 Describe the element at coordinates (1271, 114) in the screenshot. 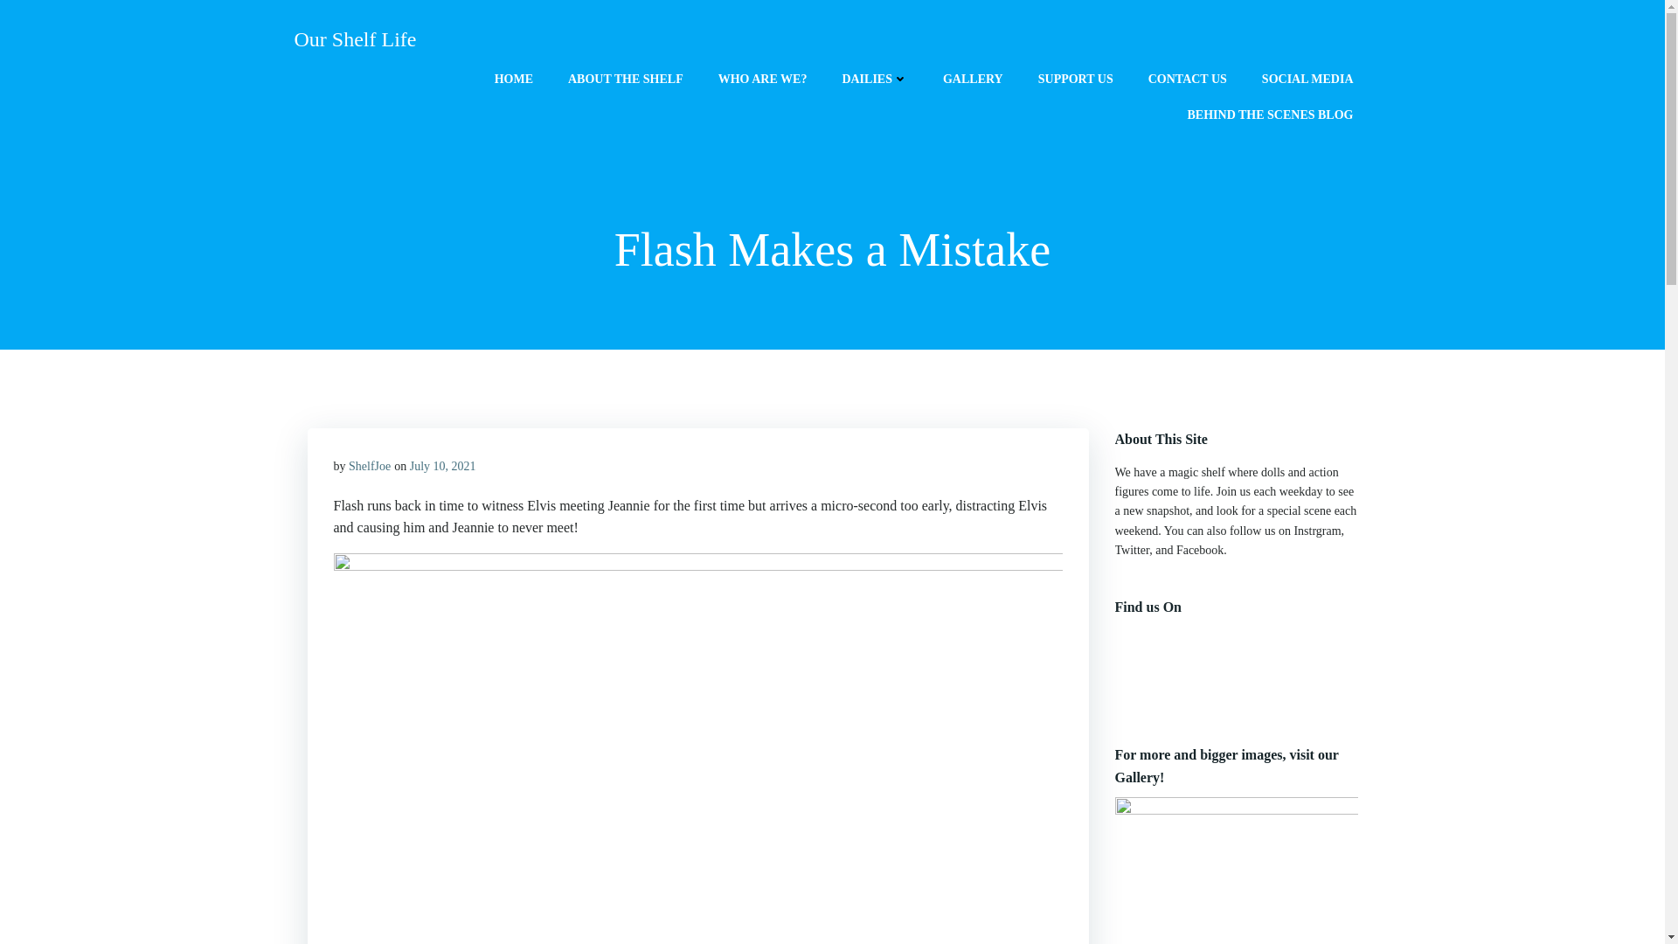

I see `BEHIND THE SCENES BLOG` at that location.